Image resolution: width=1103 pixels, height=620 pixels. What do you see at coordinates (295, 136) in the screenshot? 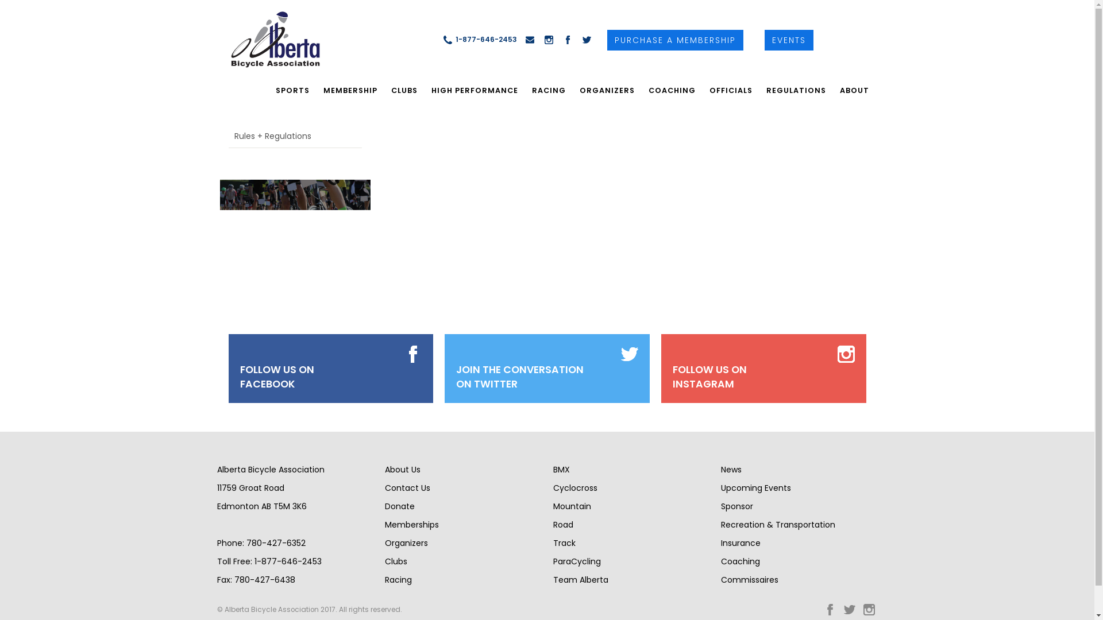
I see `Rules + Regulations` at bounding box center [295, 136].